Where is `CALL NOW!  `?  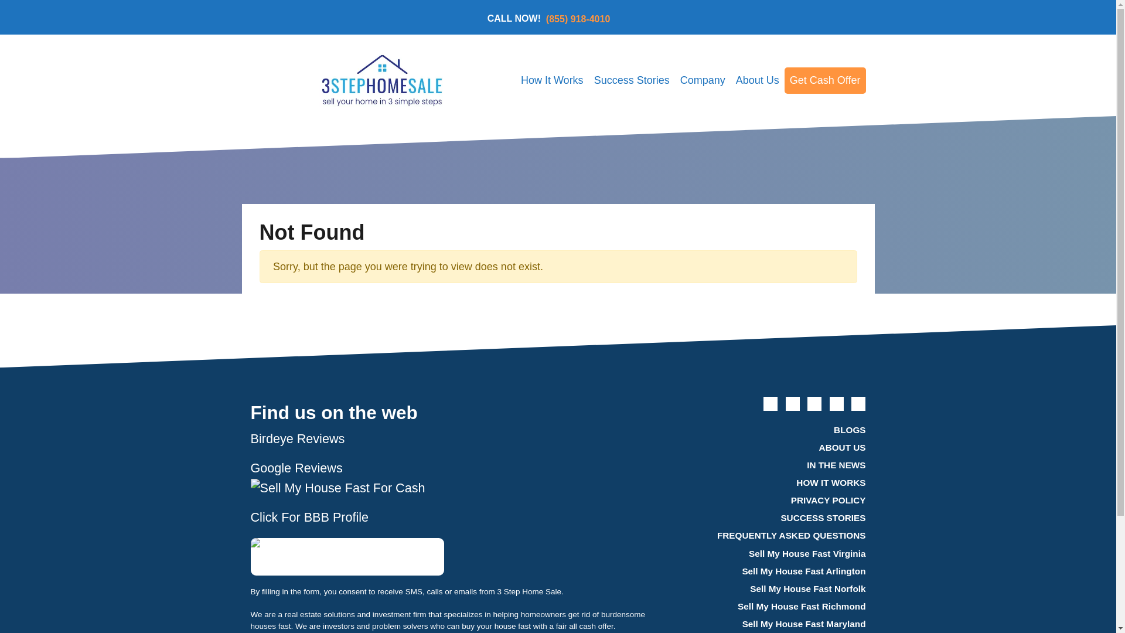 CALL NOW!   is located at coordinates (516, 19).